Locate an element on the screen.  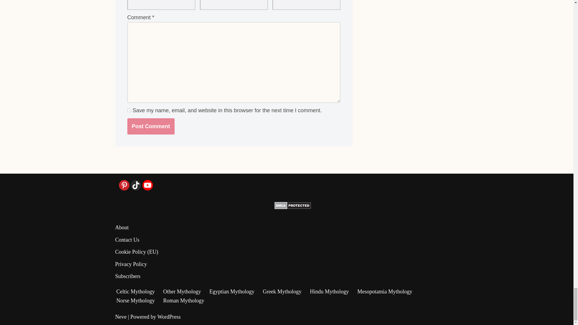
TikTok is located at coordinates (135, 185).